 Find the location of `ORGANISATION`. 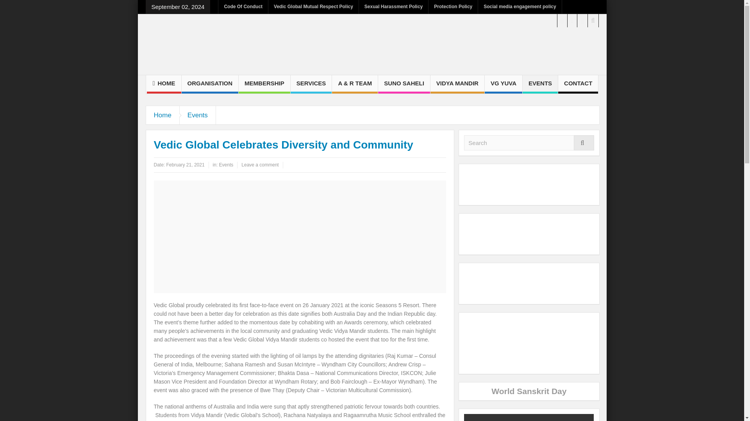

ORGANISATION is located at coordinates (210, 84).